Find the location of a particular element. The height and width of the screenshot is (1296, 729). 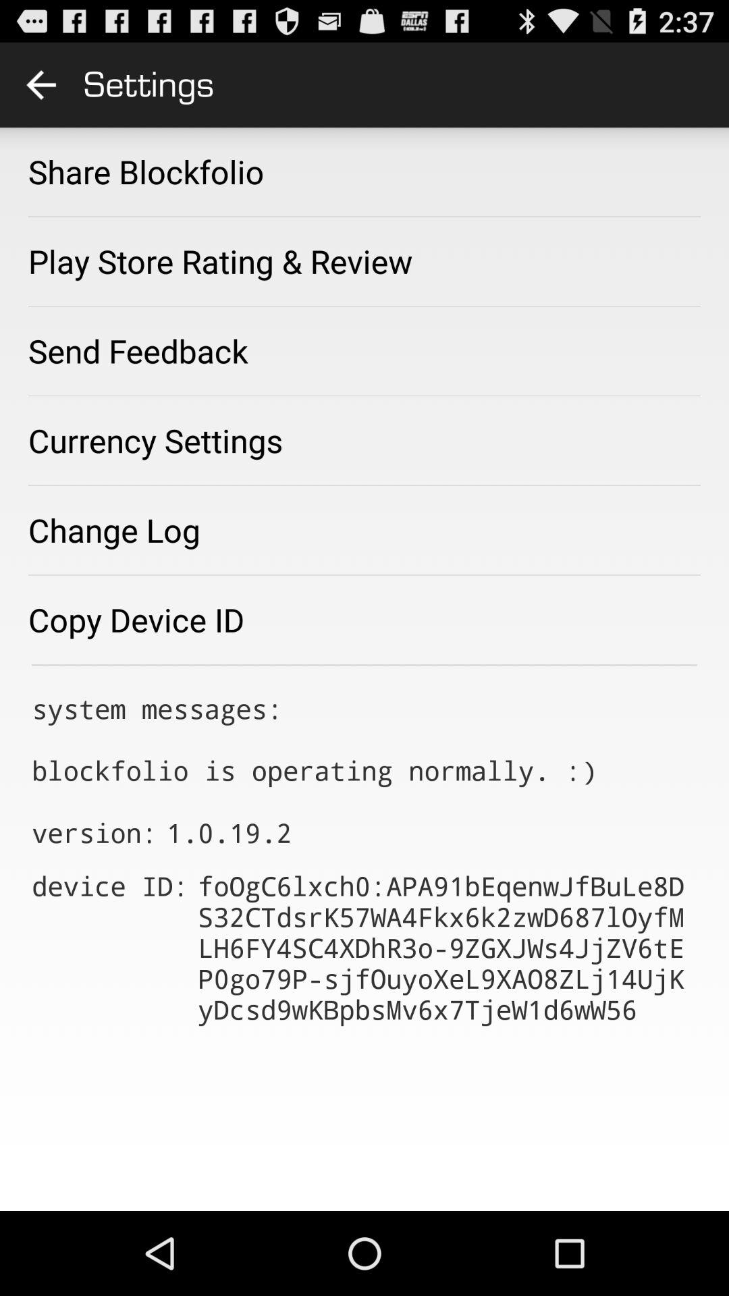

press the play store rating item is located at coordinates (220, 261).